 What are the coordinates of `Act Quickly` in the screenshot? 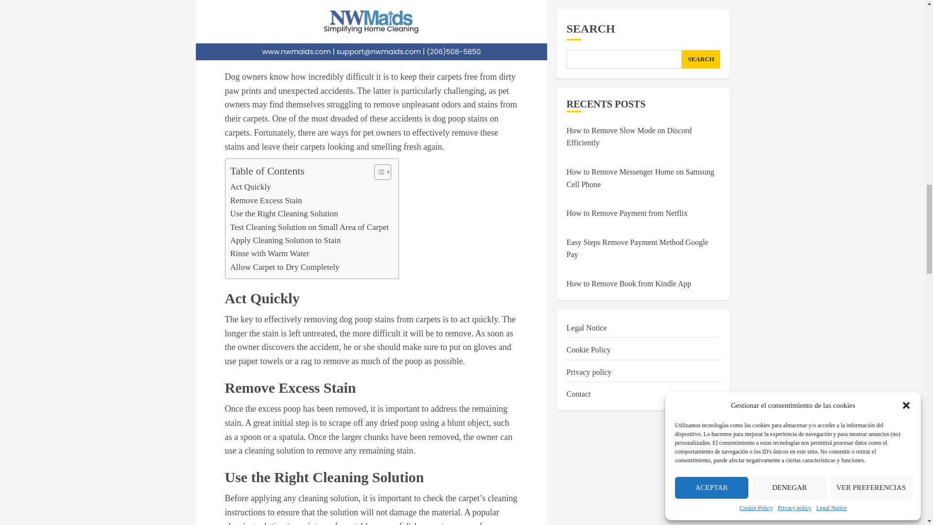 It's located at (251, 187).